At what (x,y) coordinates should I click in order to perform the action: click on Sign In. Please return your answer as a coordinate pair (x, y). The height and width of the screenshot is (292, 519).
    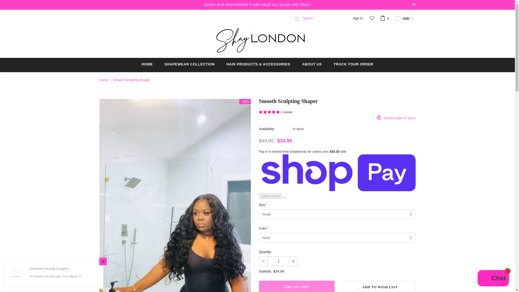
    Looking at the image, I should click on (358, 19).